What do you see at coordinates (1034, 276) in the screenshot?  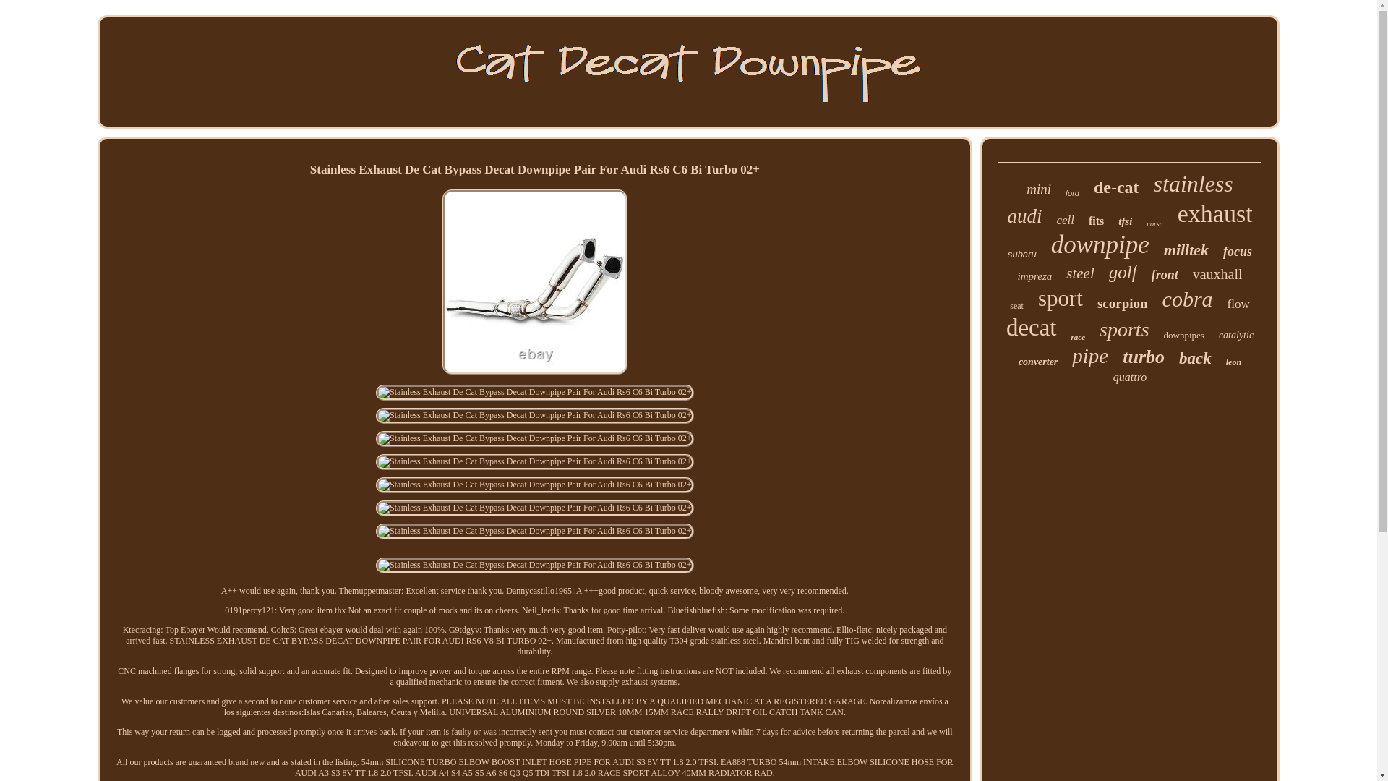 I see `impreza` at bounding box center [1034, 276].